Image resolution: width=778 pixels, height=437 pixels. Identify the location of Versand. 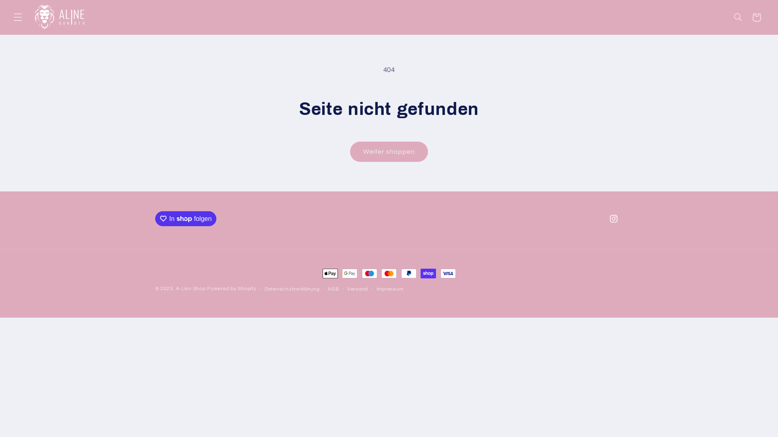
(357, 289).